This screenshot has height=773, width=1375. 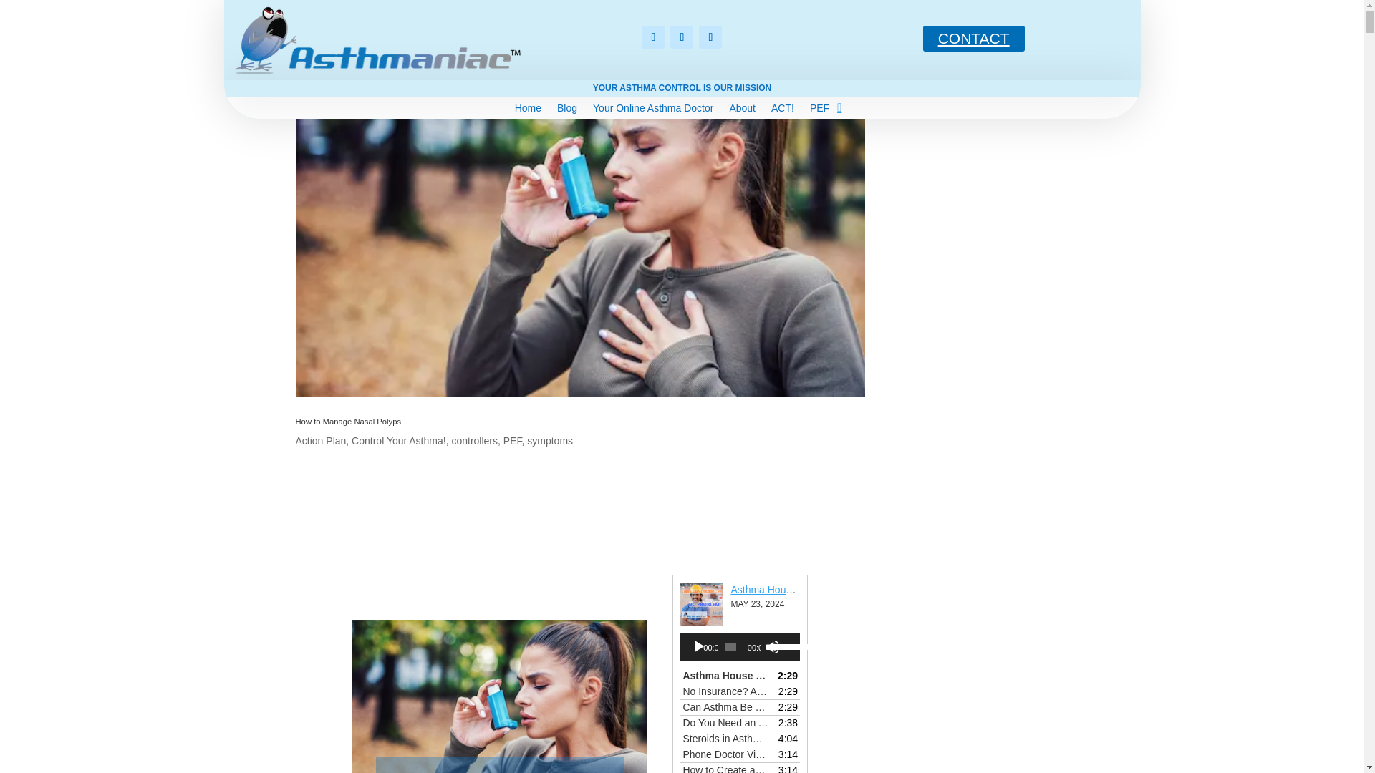 I want to click on ACT!, so click(x=783, y=110).